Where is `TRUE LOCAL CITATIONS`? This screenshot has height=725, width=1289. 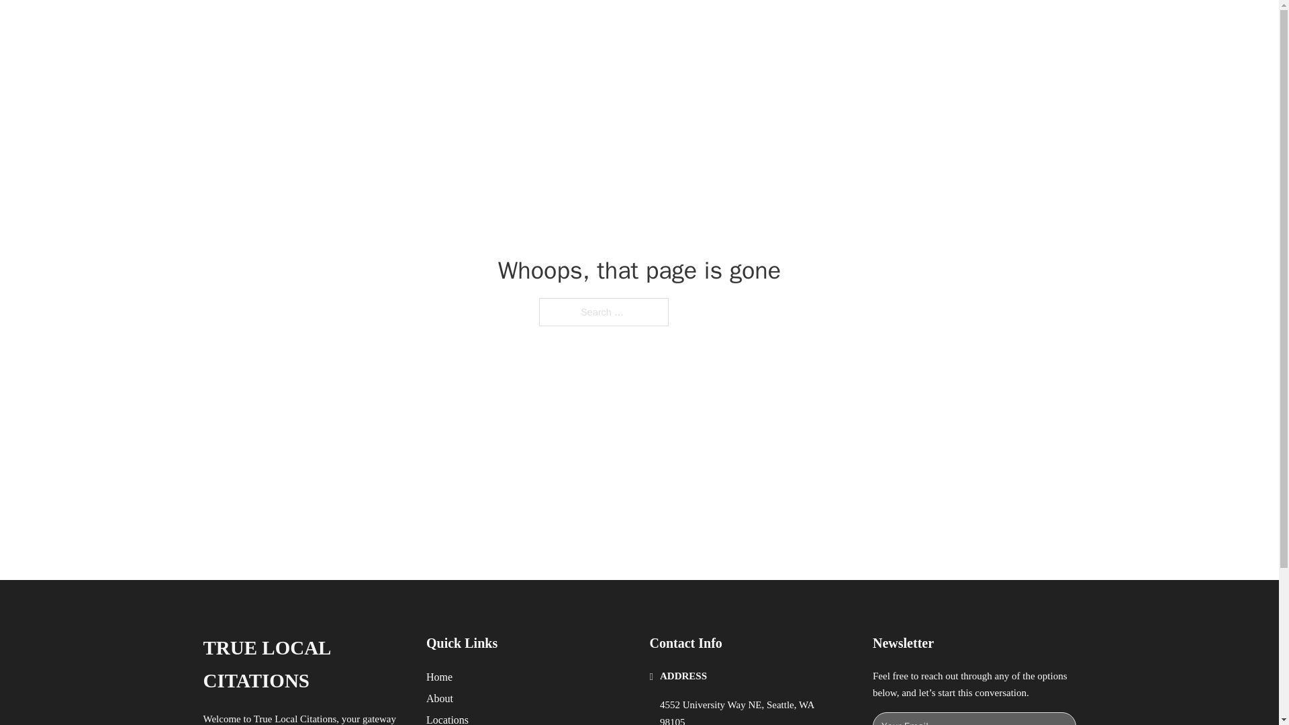 TRUE LOCAL CITATIONS is located at coordinates (377, 26).